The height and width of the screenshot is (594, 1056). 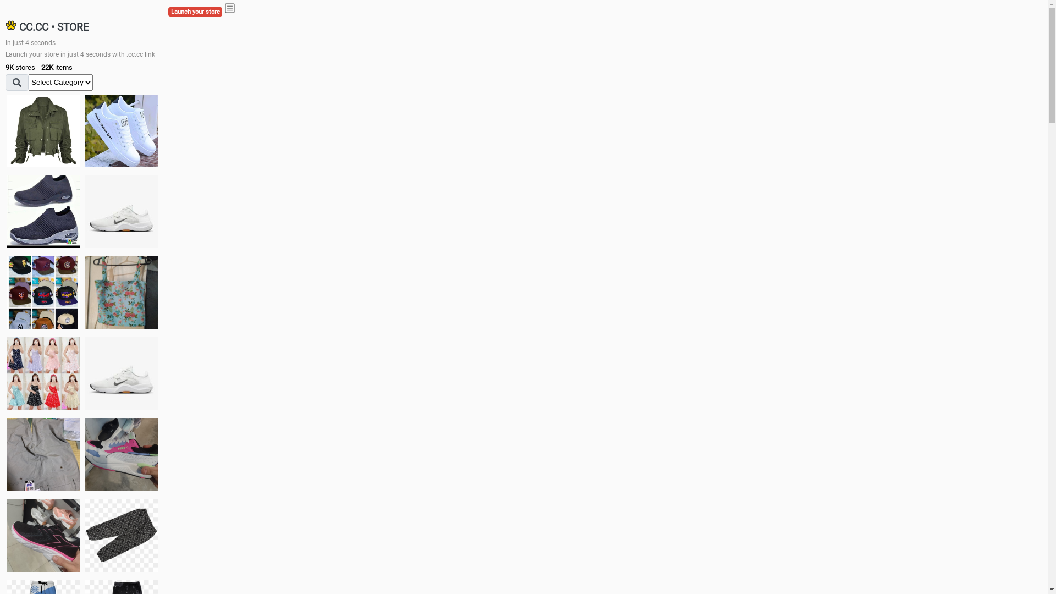 I want to click on Things we need, so click(x=43, y=293).